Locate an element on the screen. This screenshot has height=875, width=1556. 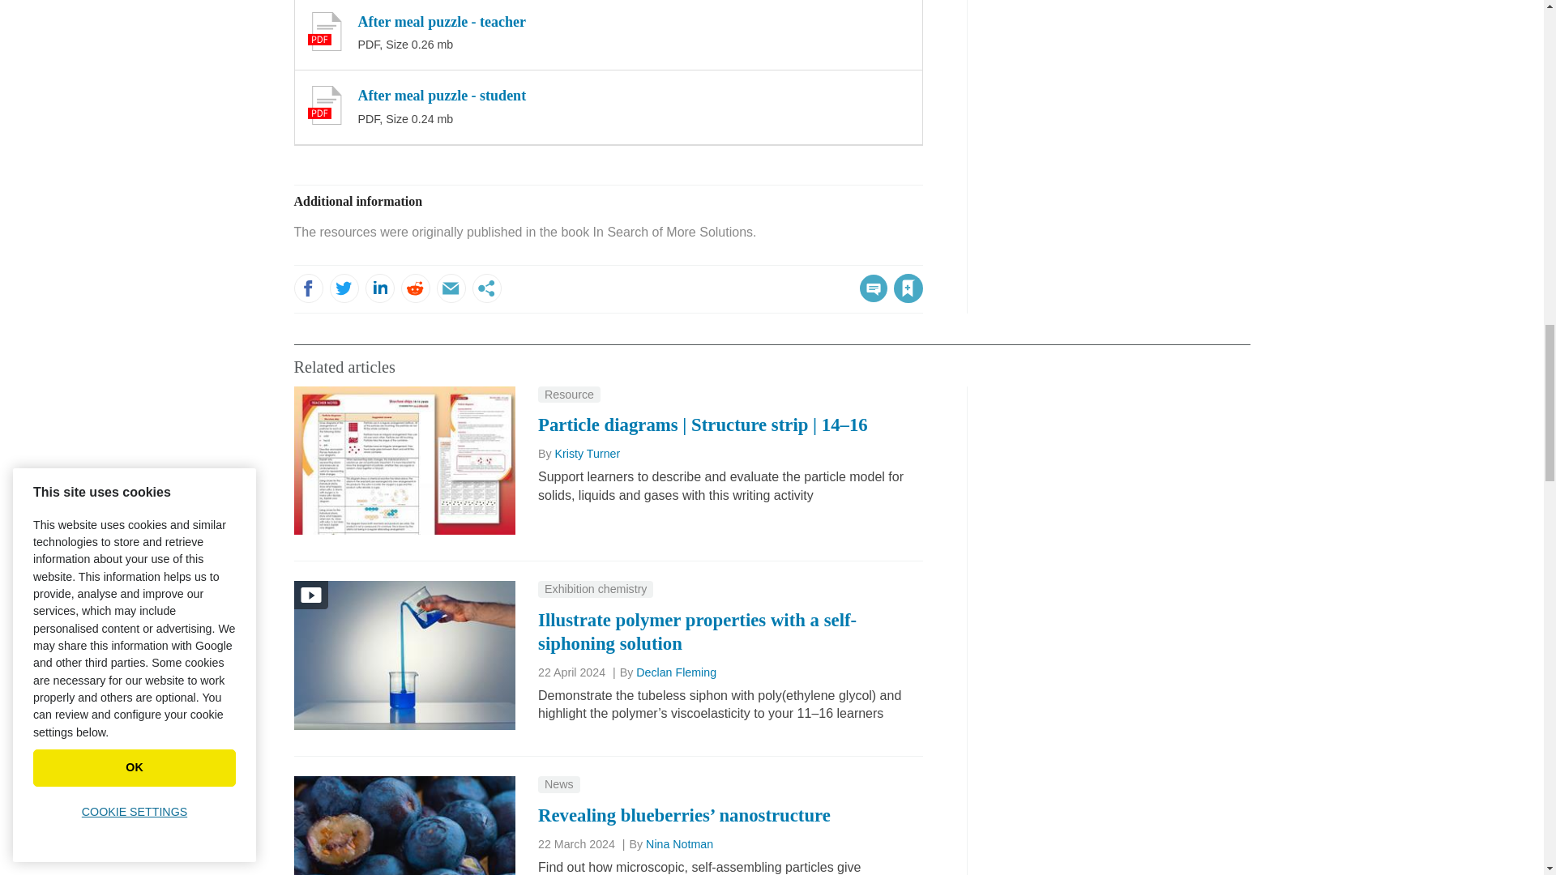
More share options is located at coordinates (486, 288).